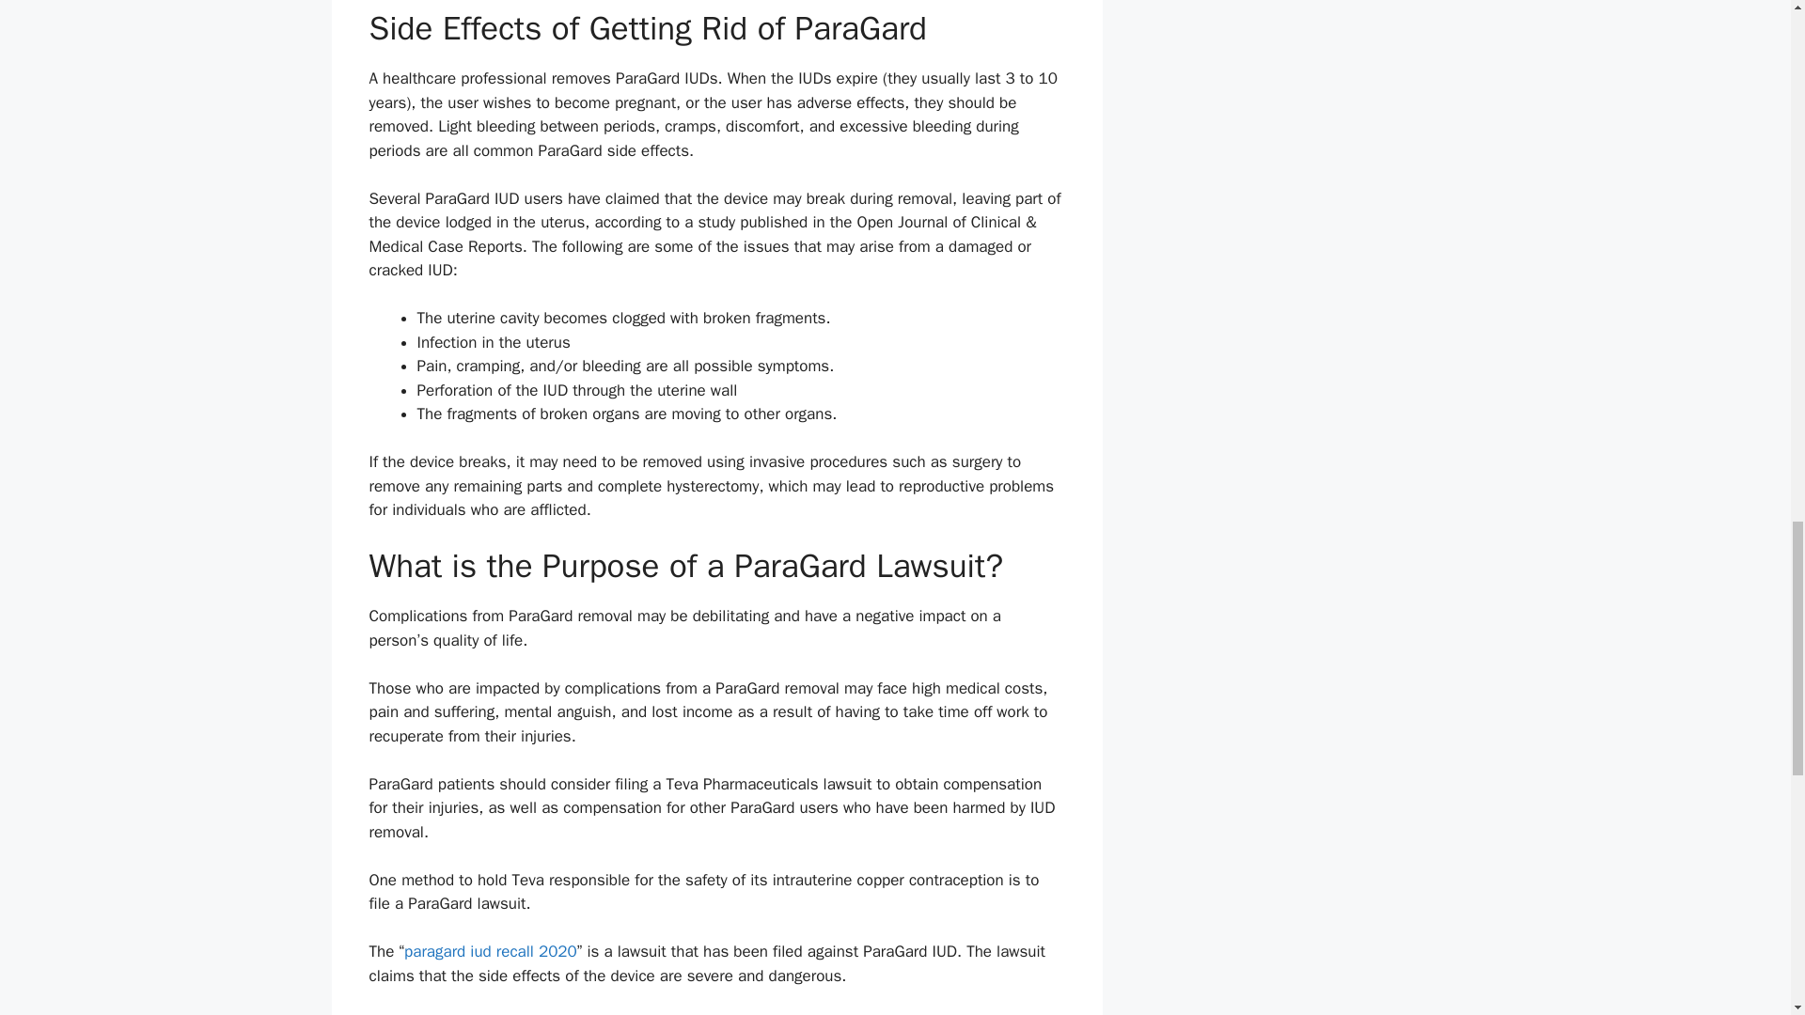 The height and width of the screenshot is (1015, 1805). I want to click on paragard iud recall 2020, so click(491, 951).